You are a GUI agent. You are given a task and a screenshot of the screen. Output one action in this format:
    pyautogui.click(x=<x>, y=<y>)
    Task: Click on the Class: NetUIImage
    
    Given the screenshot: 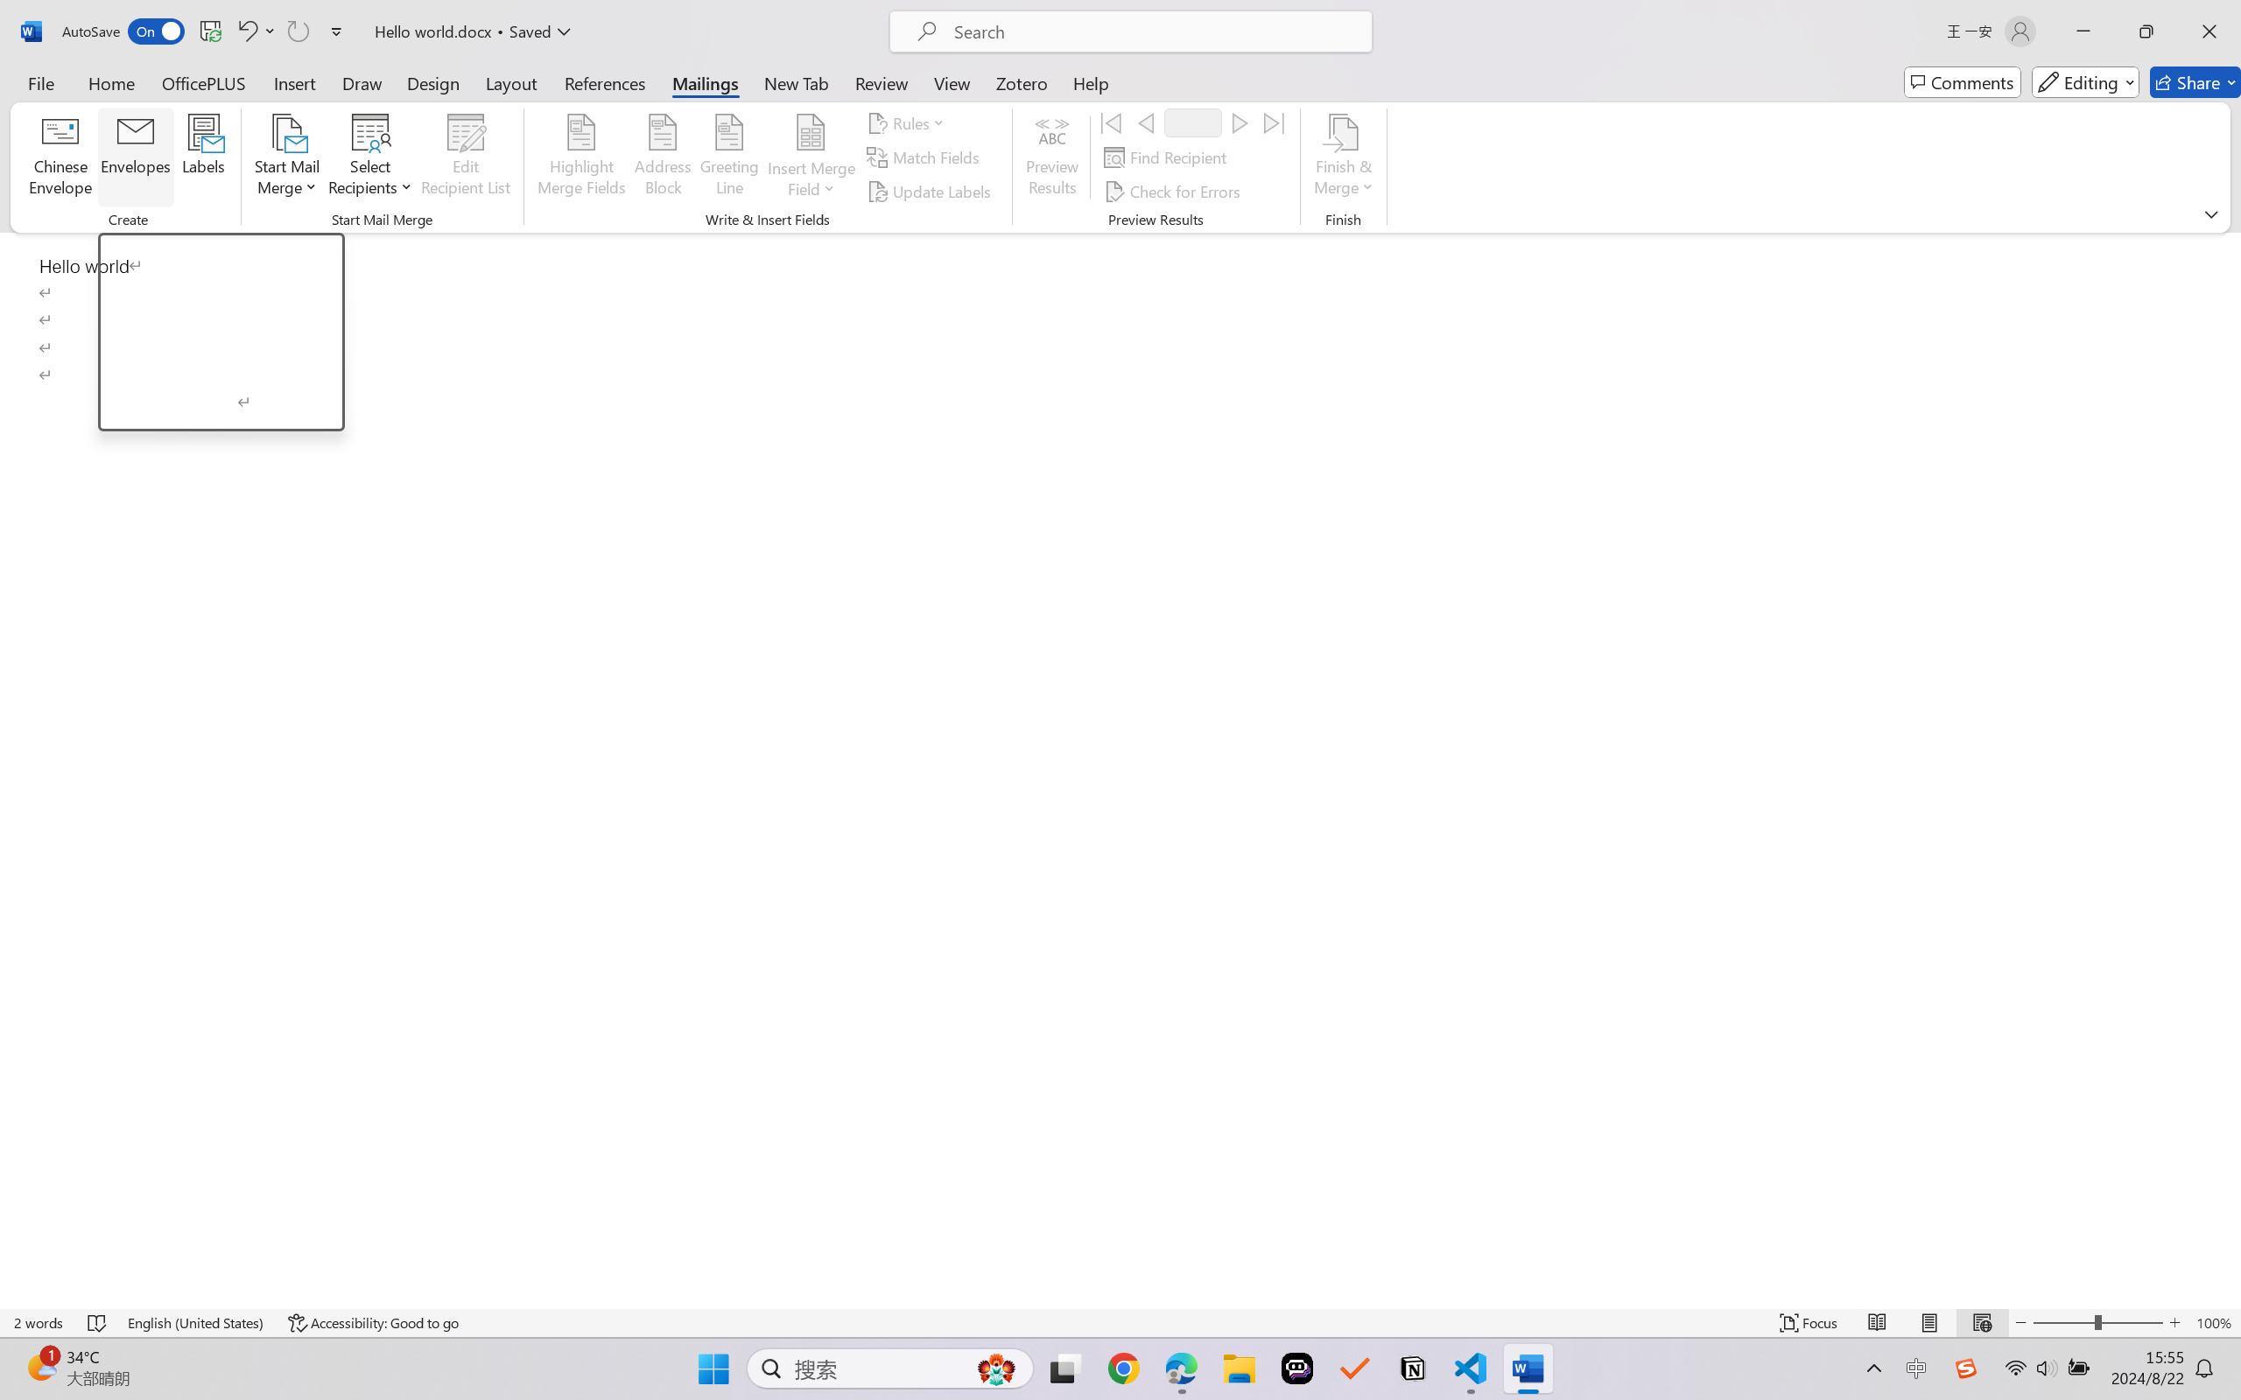 What is the action you would take?
    pyautogui.click(x=123, y=412)
    